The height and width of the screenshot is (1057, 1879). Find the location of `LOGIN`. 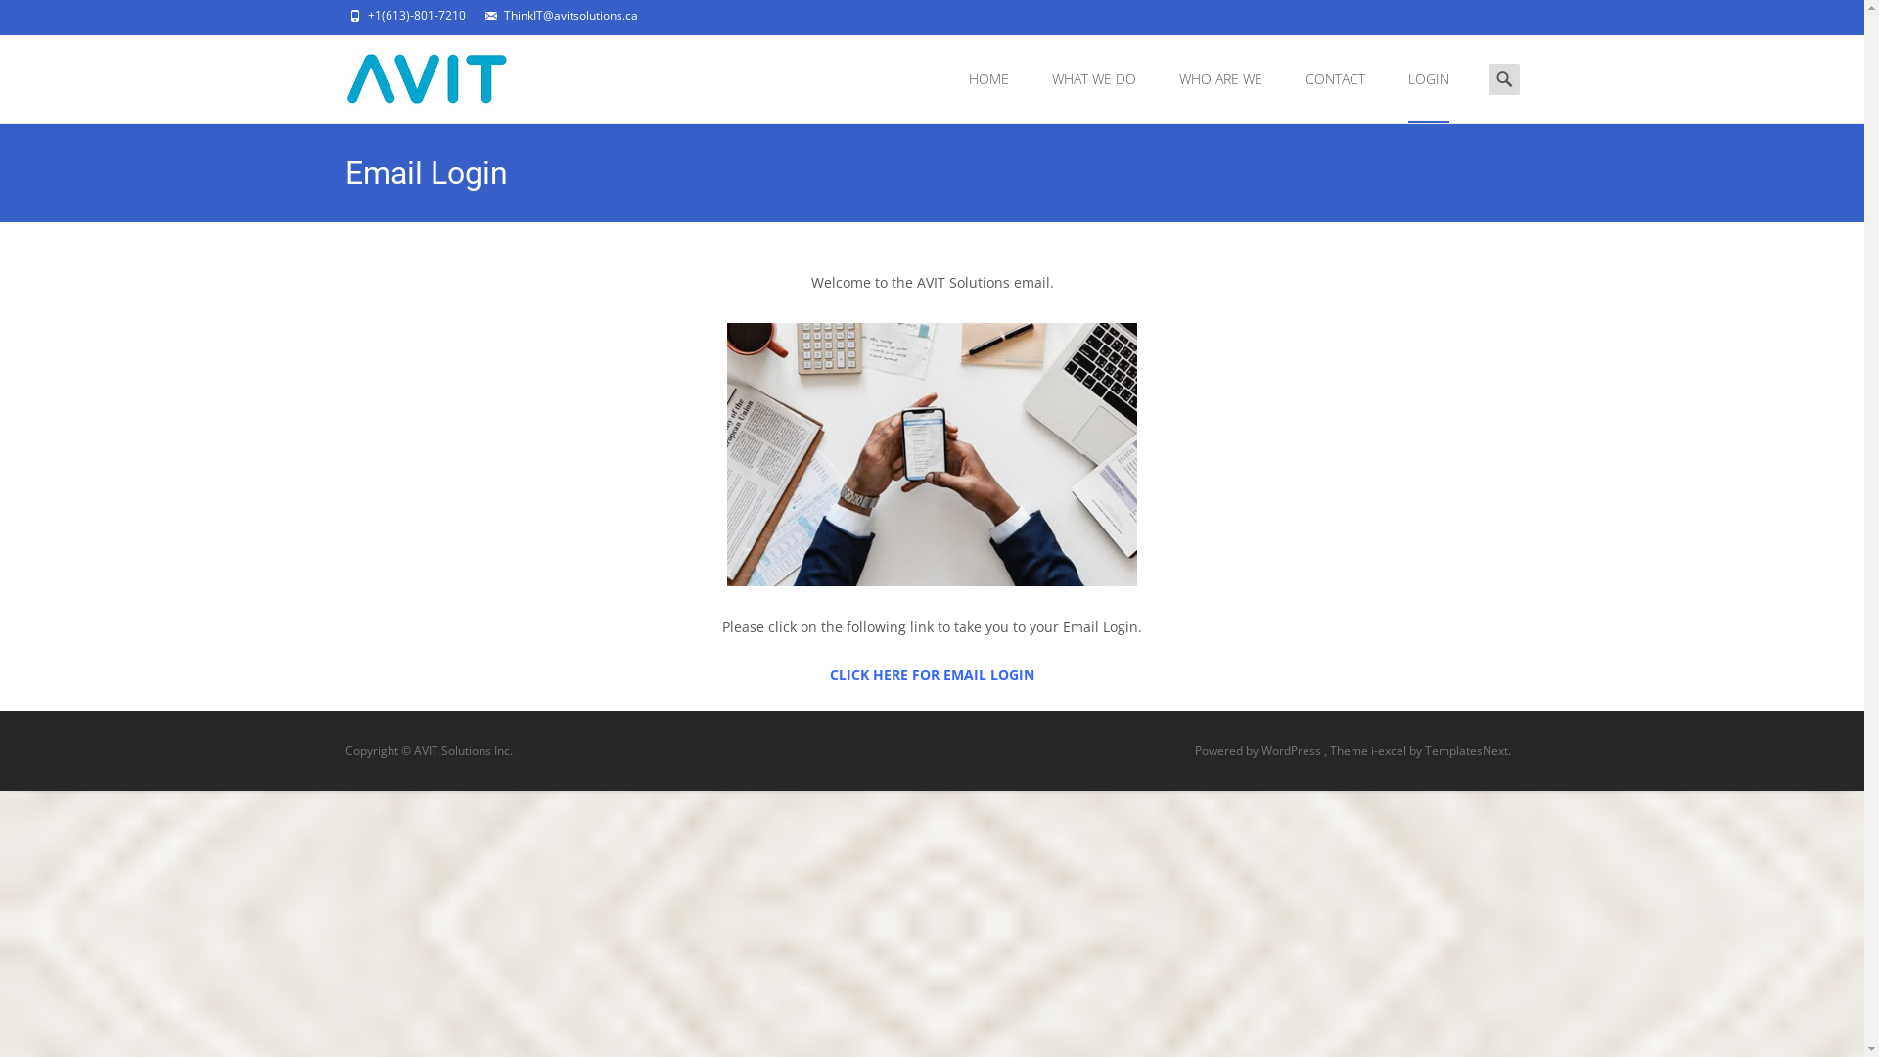

LOGIN is located at coordinates (1428, 79).